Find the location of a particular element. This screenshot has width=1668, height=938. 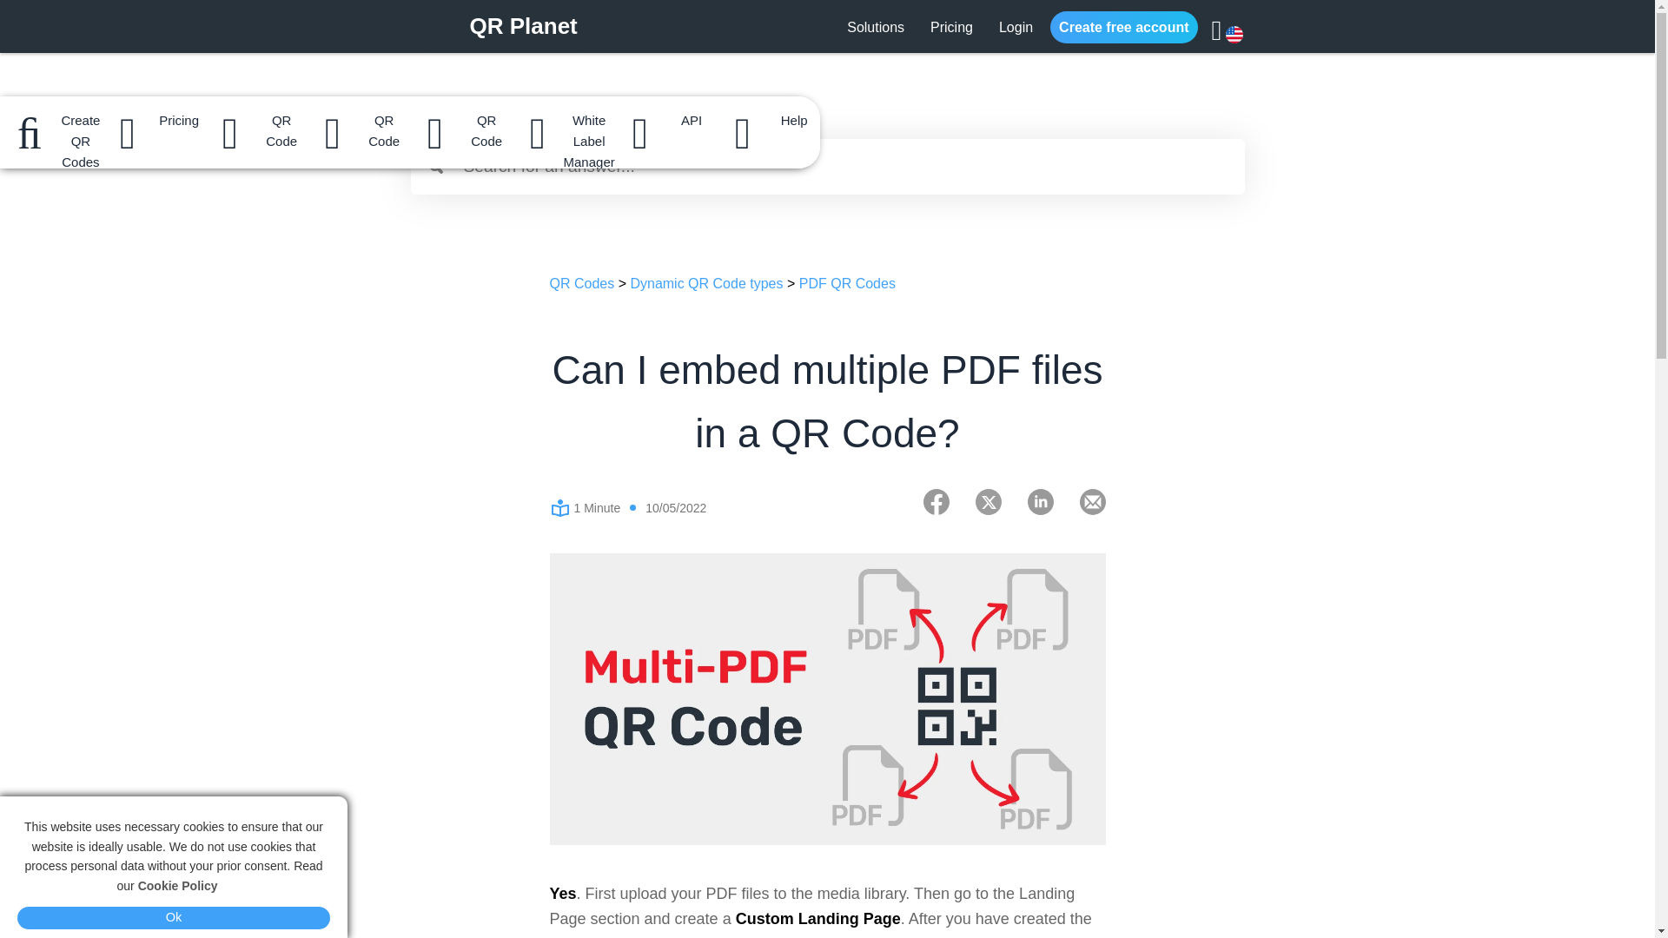

QR Codes is located at coordinates (580, 283).